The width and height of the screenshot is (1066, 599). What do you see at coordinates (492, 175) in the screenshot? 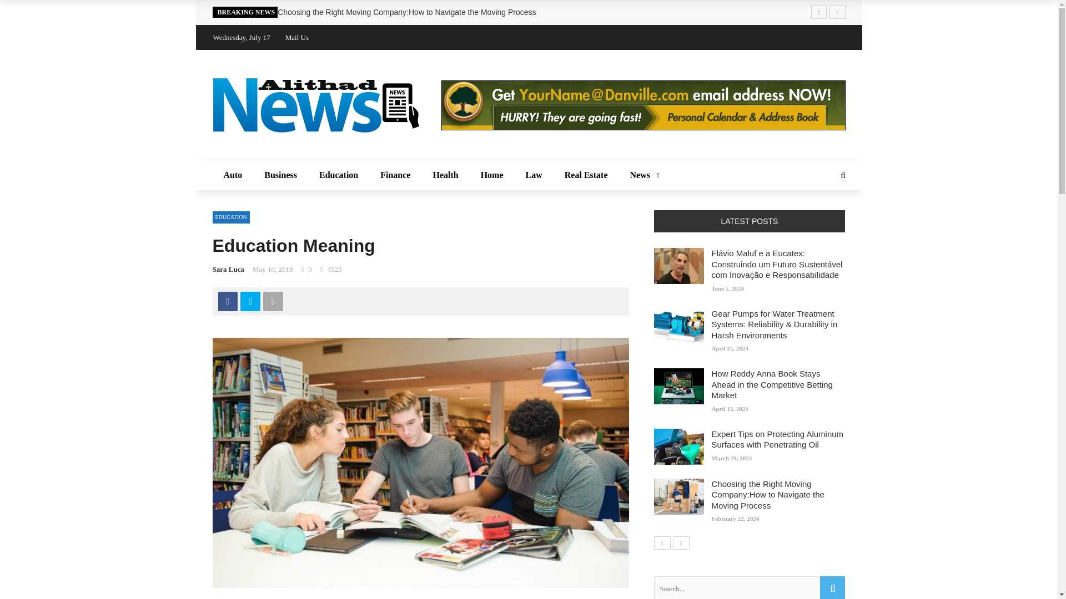
I see `Home` at bounding box center [492, 175].